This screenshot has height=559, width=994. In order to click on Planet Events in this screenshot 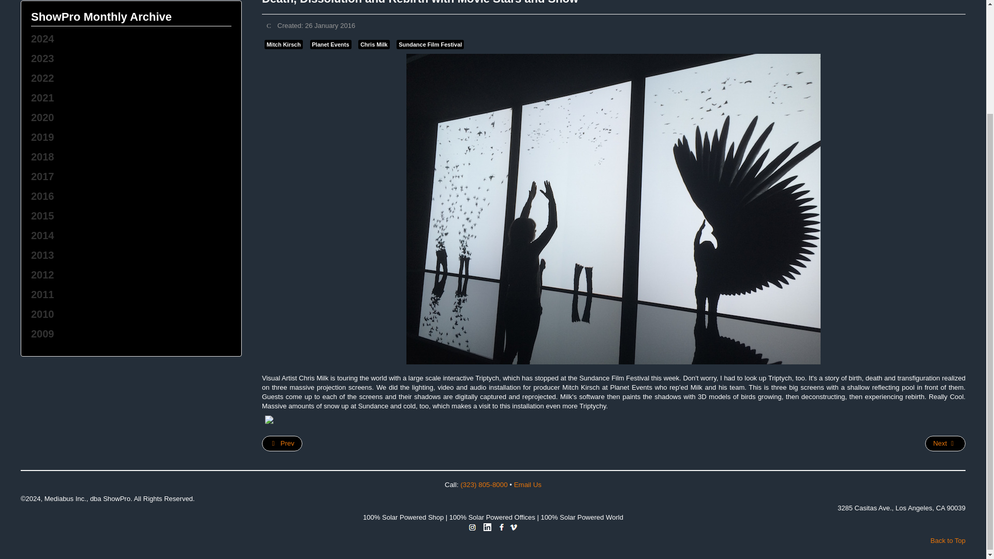, I will do `click(330, 45)`.